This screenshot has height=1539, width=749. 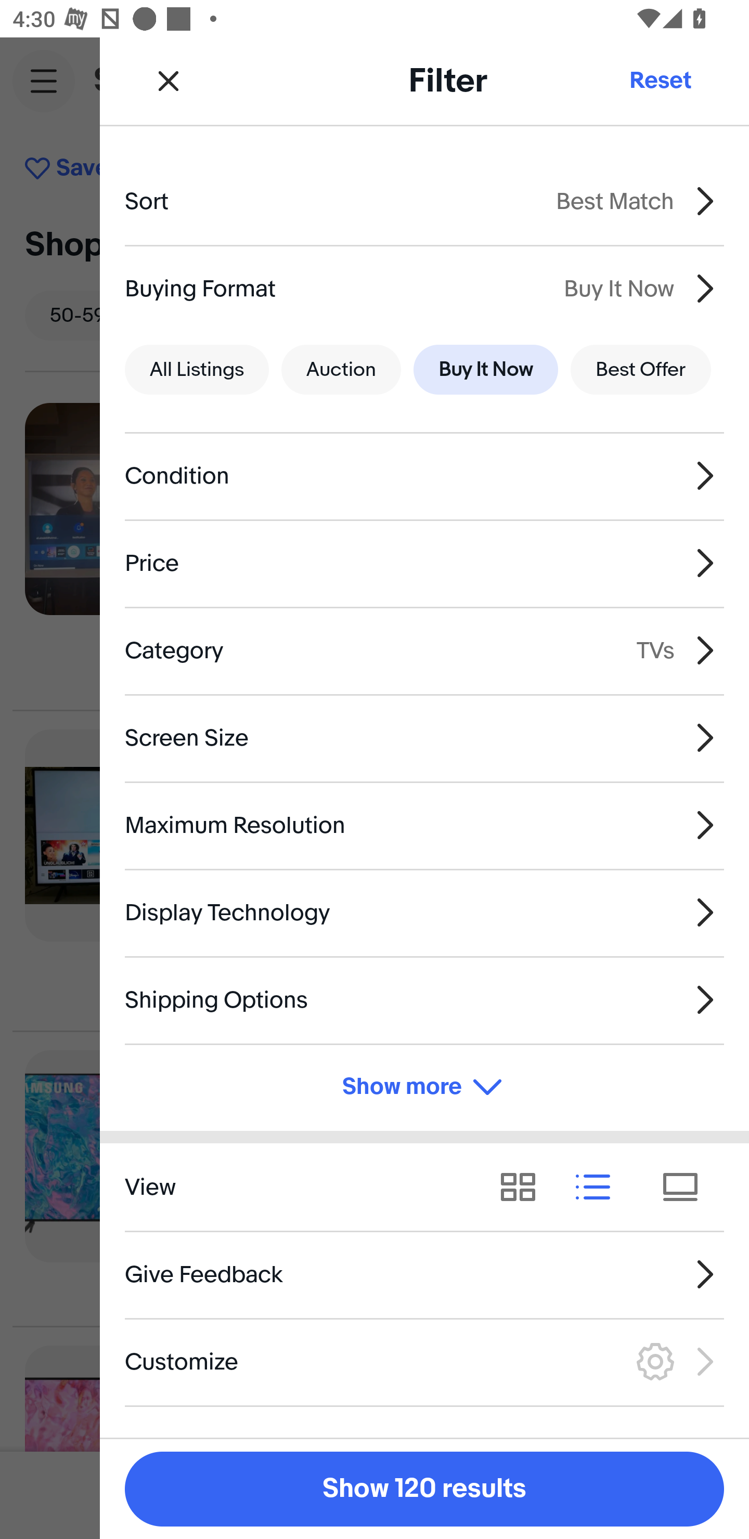 What do you see at coordinates (599, 1188) in the screenshot?
I see `View results as list` at bounding box center [599, 1188].